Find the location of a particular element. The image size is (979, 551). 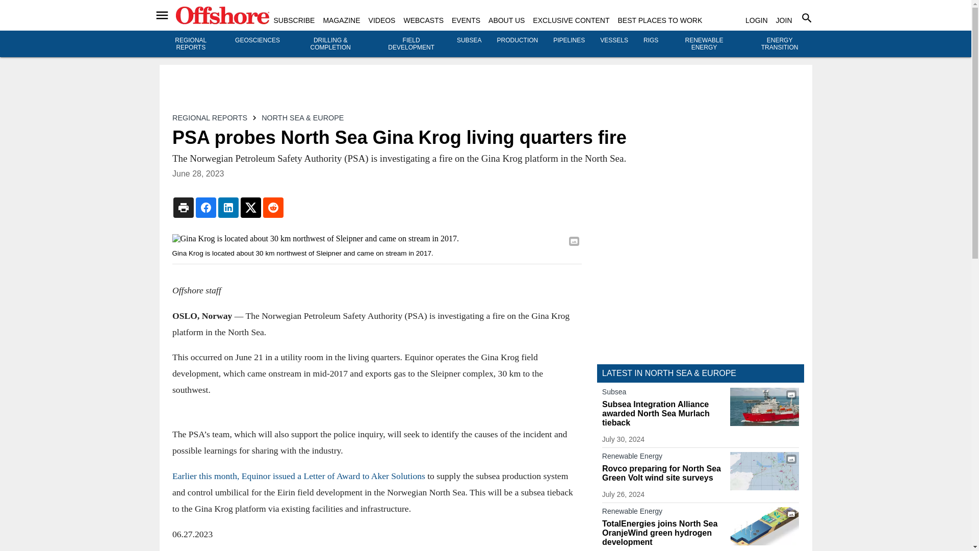

LOGIN is located at coordinates (756, 20).